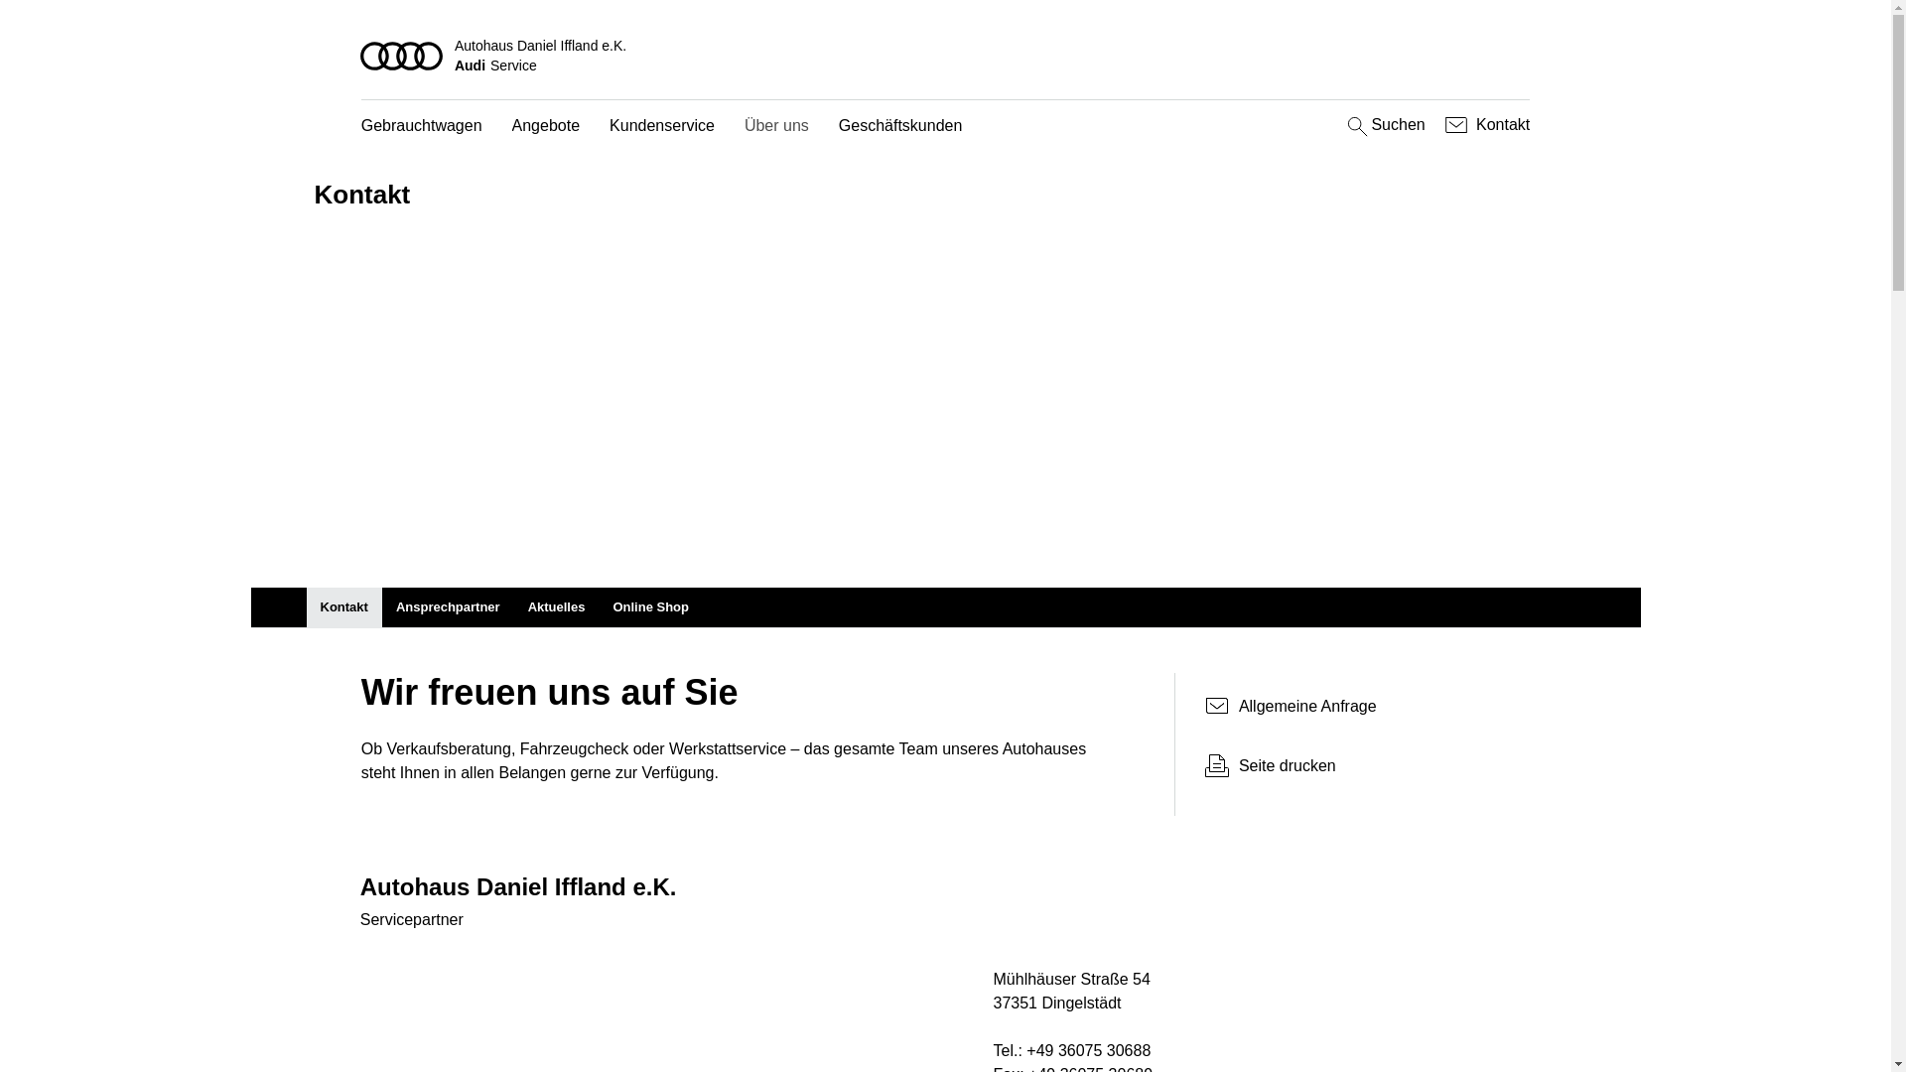  What do you see at coordinates (1360, 707) in the screenshot?
I see `Allgemeine Anfrage` at bounding box center [1360, 707].